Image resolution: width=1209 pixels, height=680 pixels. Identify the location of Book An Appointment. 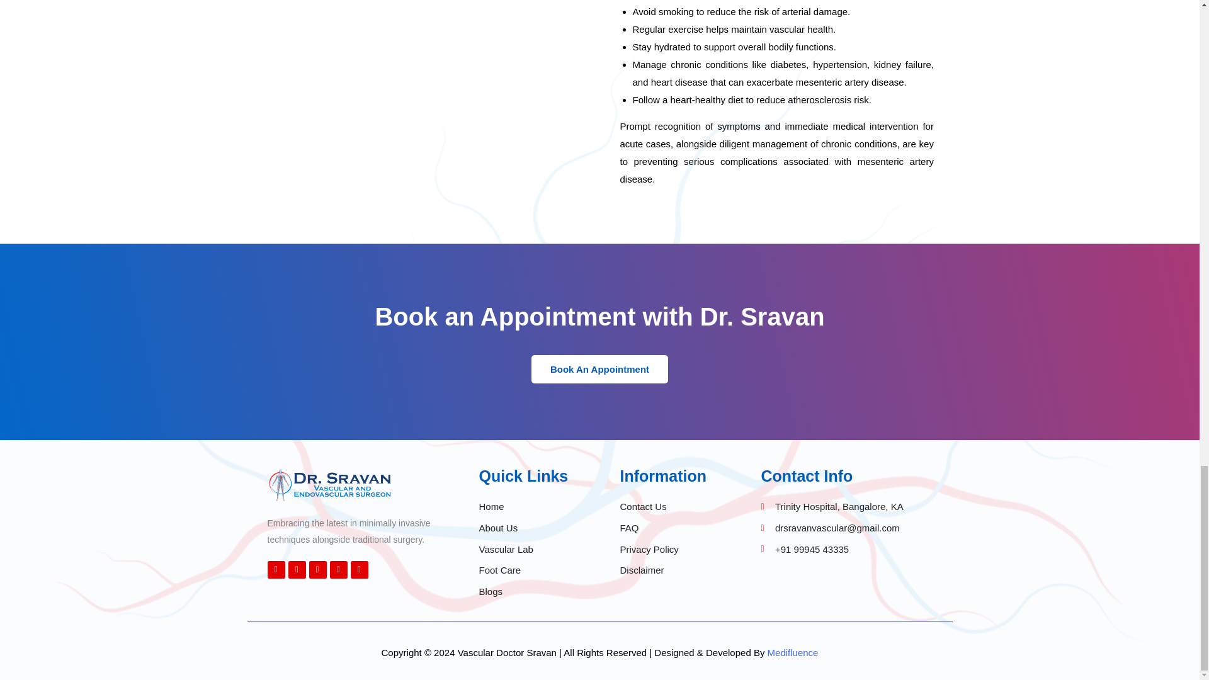
(599, 369).